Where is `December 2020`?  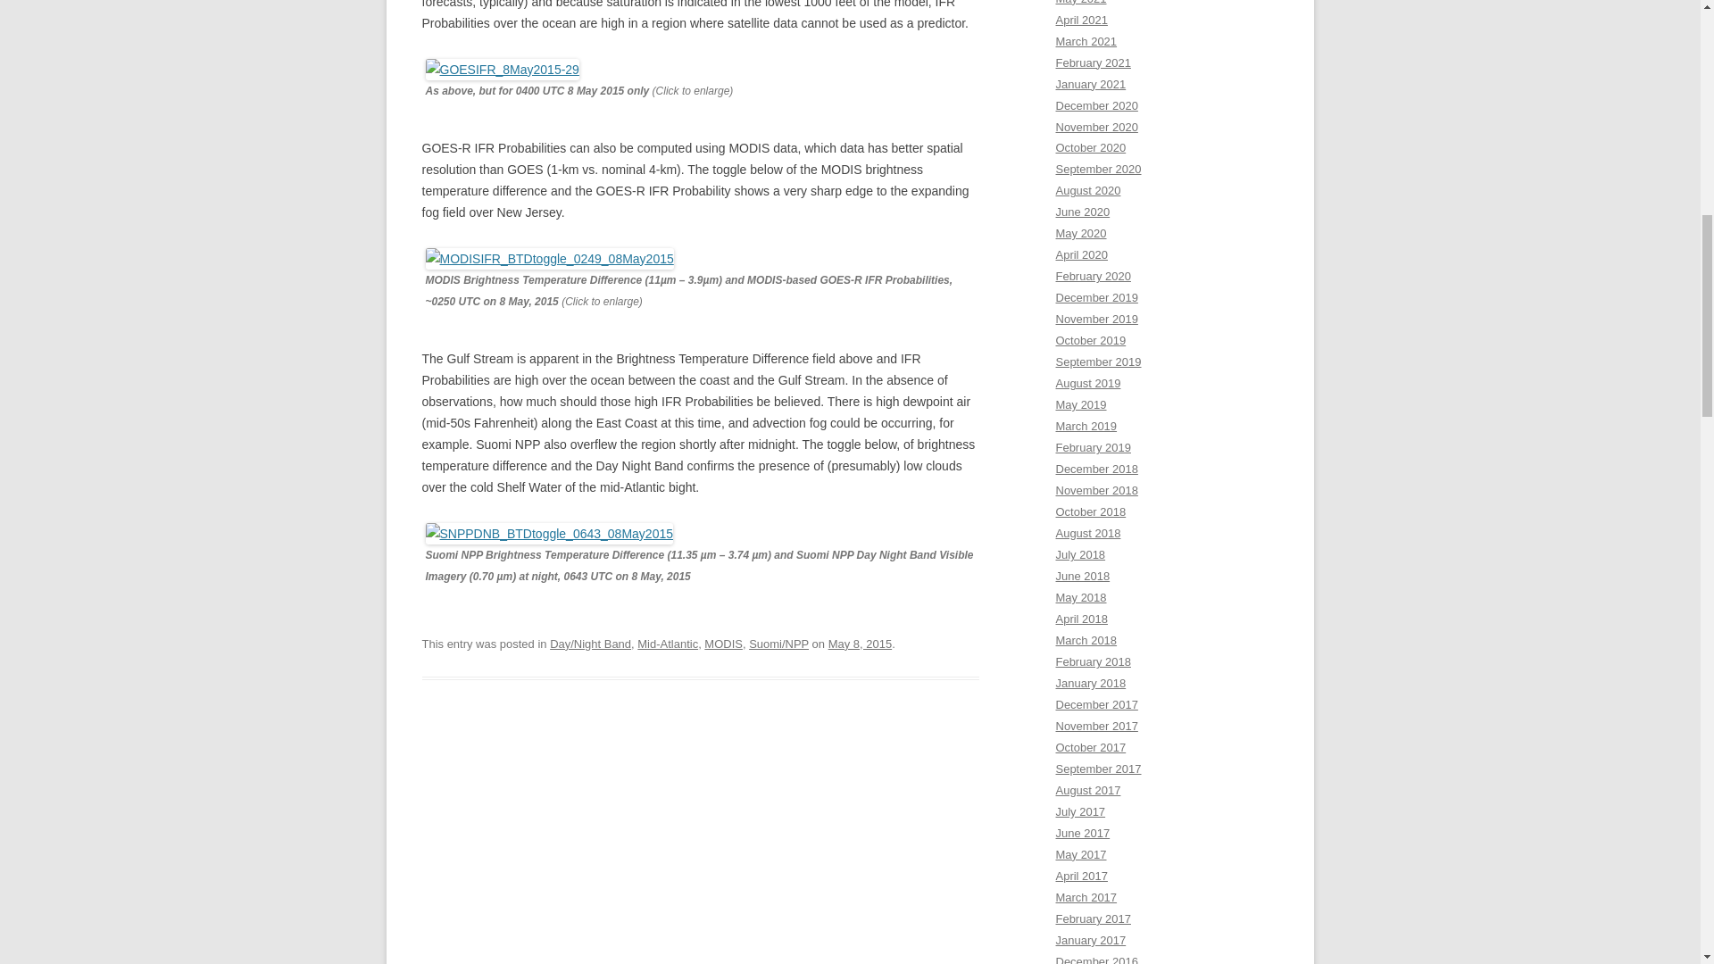 December 2020 is located at coordinates (1096, 105).